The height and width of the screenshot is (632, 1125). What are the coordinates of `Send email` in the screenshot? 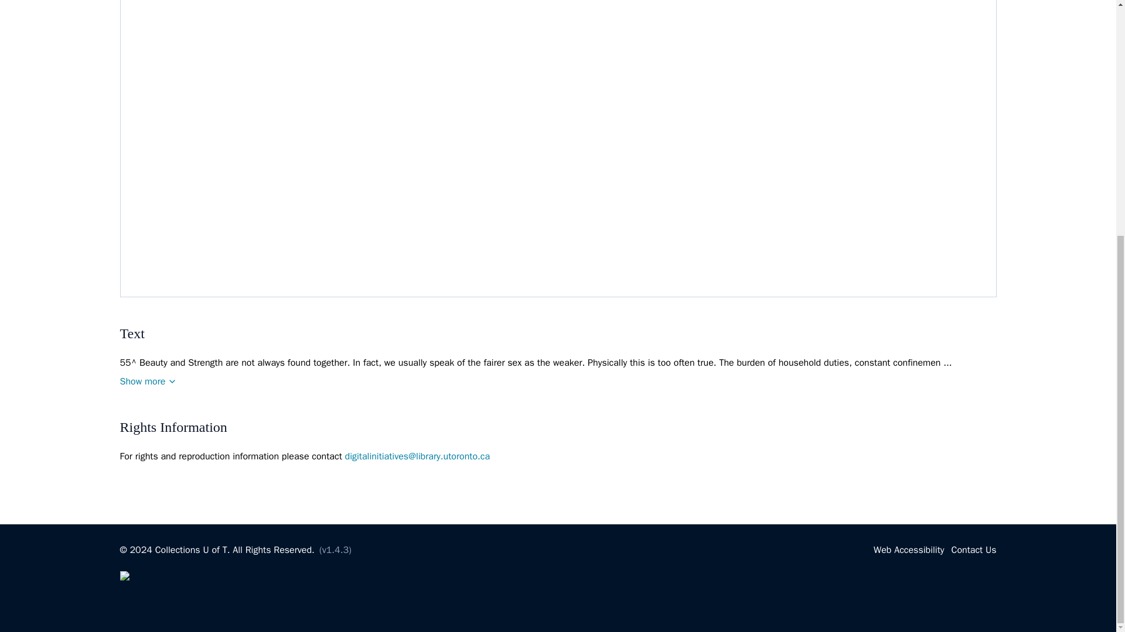 It's located at (418, 456).